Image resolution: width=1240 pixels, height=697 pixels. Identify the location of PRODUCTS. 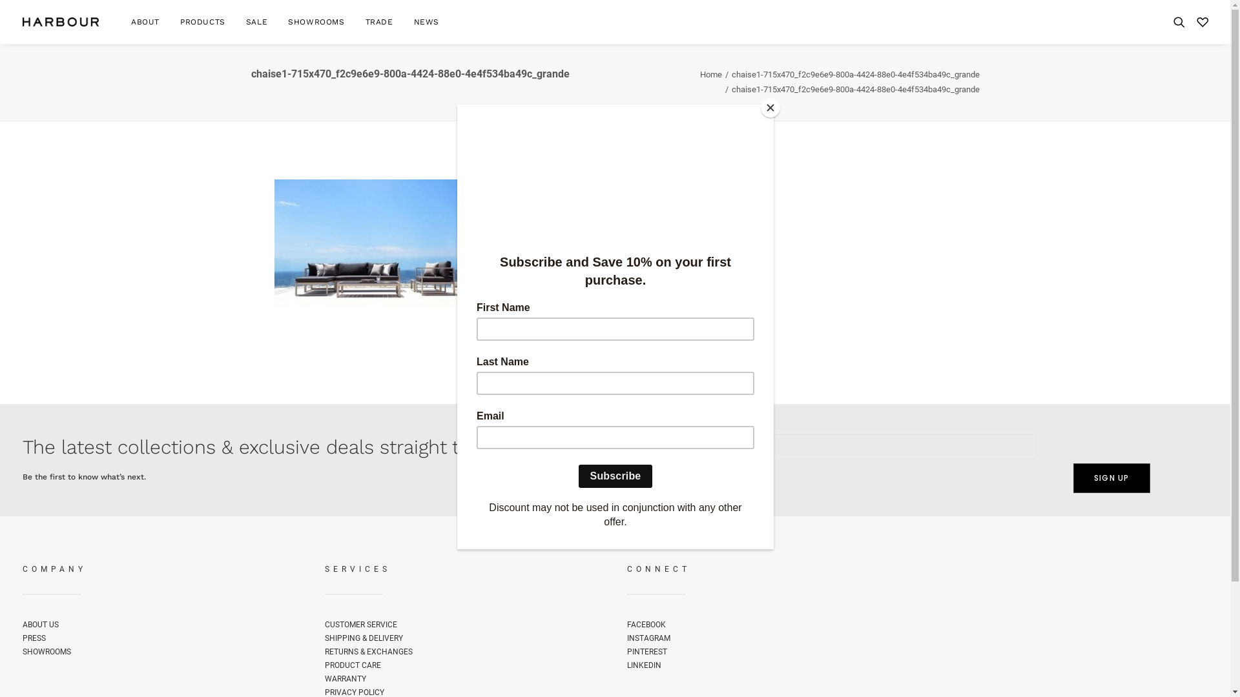
(203, 22).